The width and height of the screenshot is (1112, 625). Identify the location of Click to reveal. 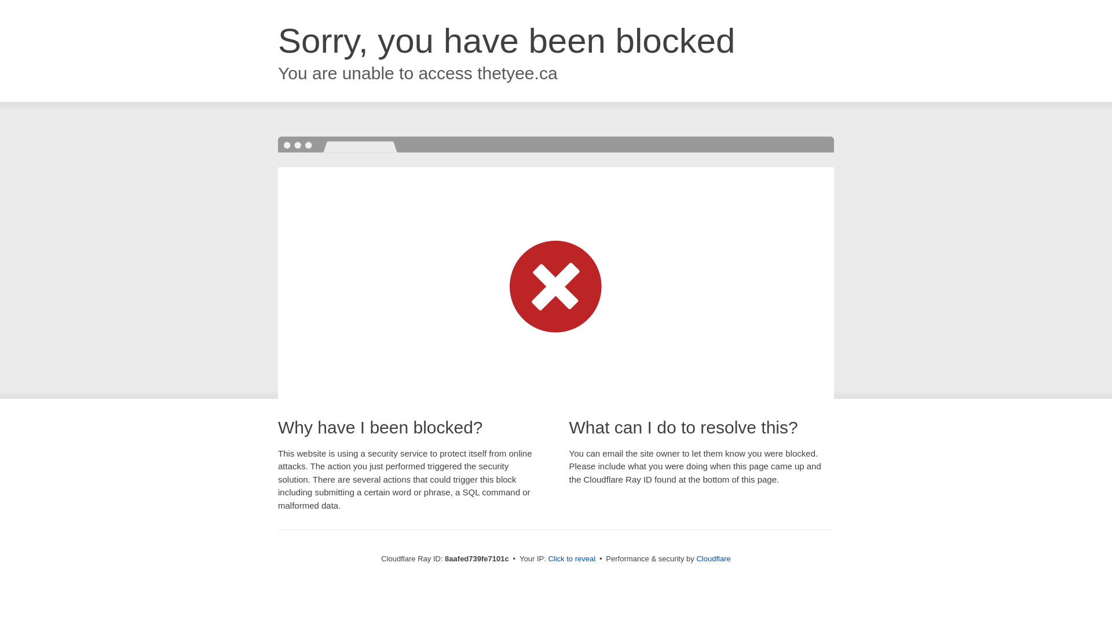
(571, 559).